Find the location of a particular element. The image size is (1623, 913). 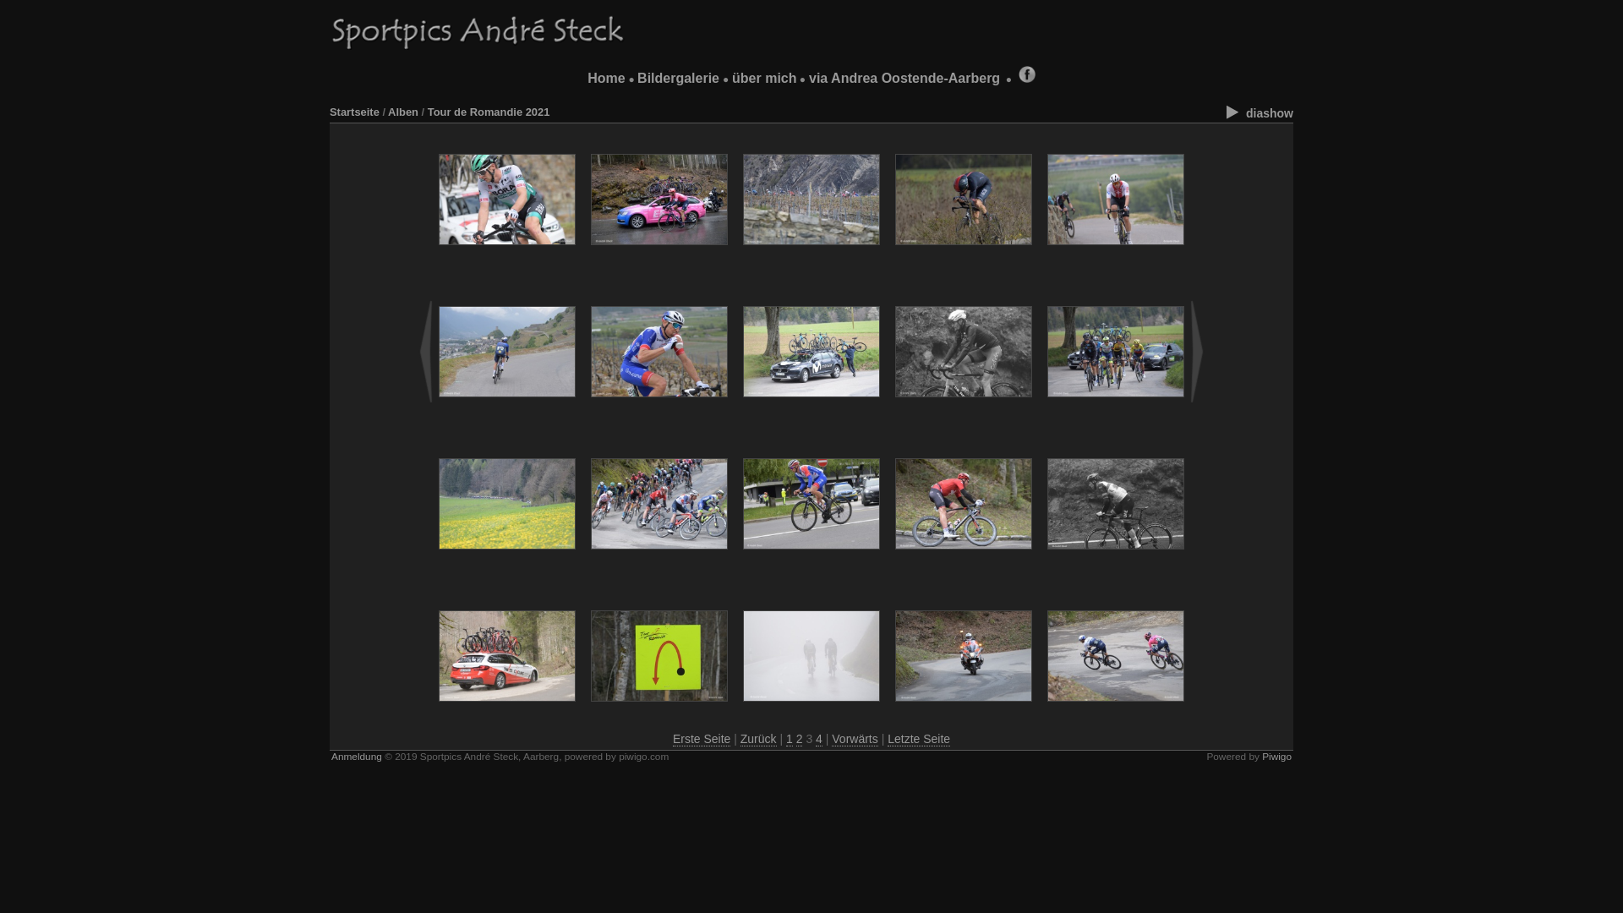

piwigo.com is located at coordinates (644, 757).